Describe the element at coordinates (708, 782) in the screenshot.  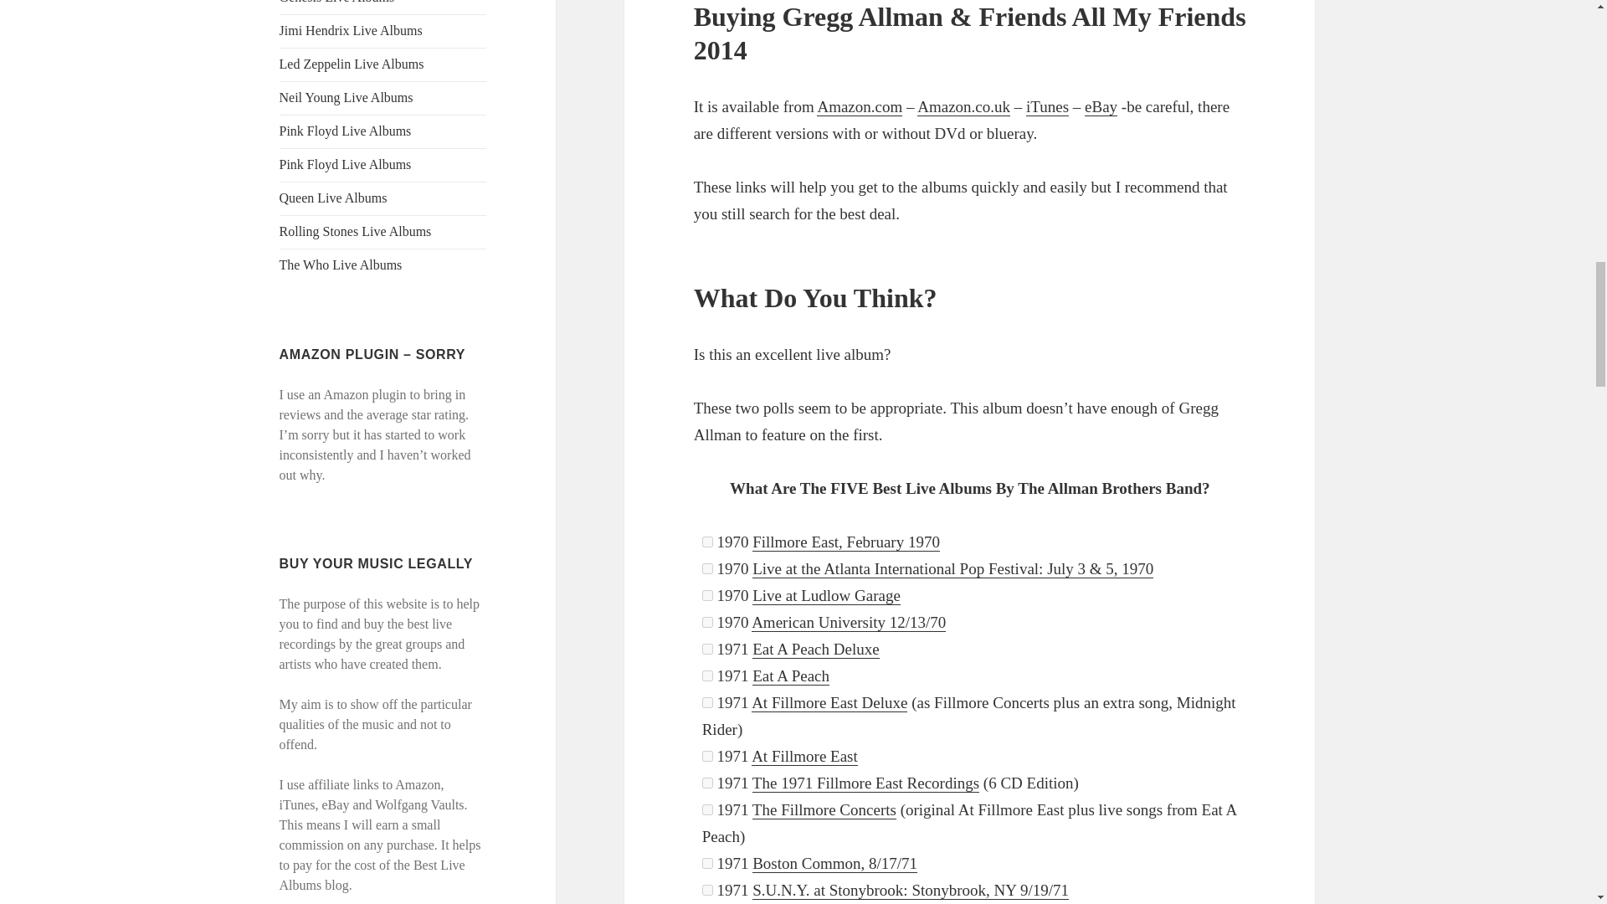
I see `2161` at that location.